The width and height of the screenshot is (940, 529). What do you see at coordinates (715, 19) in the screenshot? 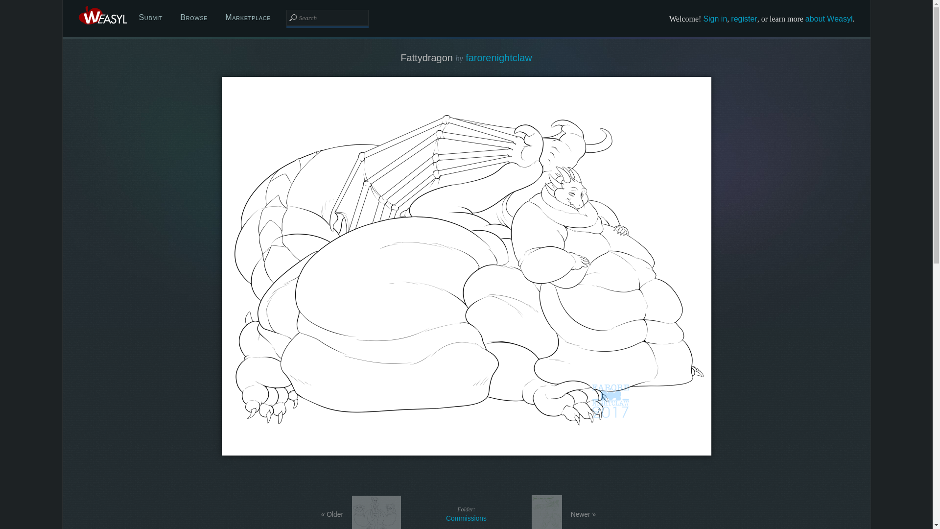
I see `Sign in` at bounding box center [715, 19].